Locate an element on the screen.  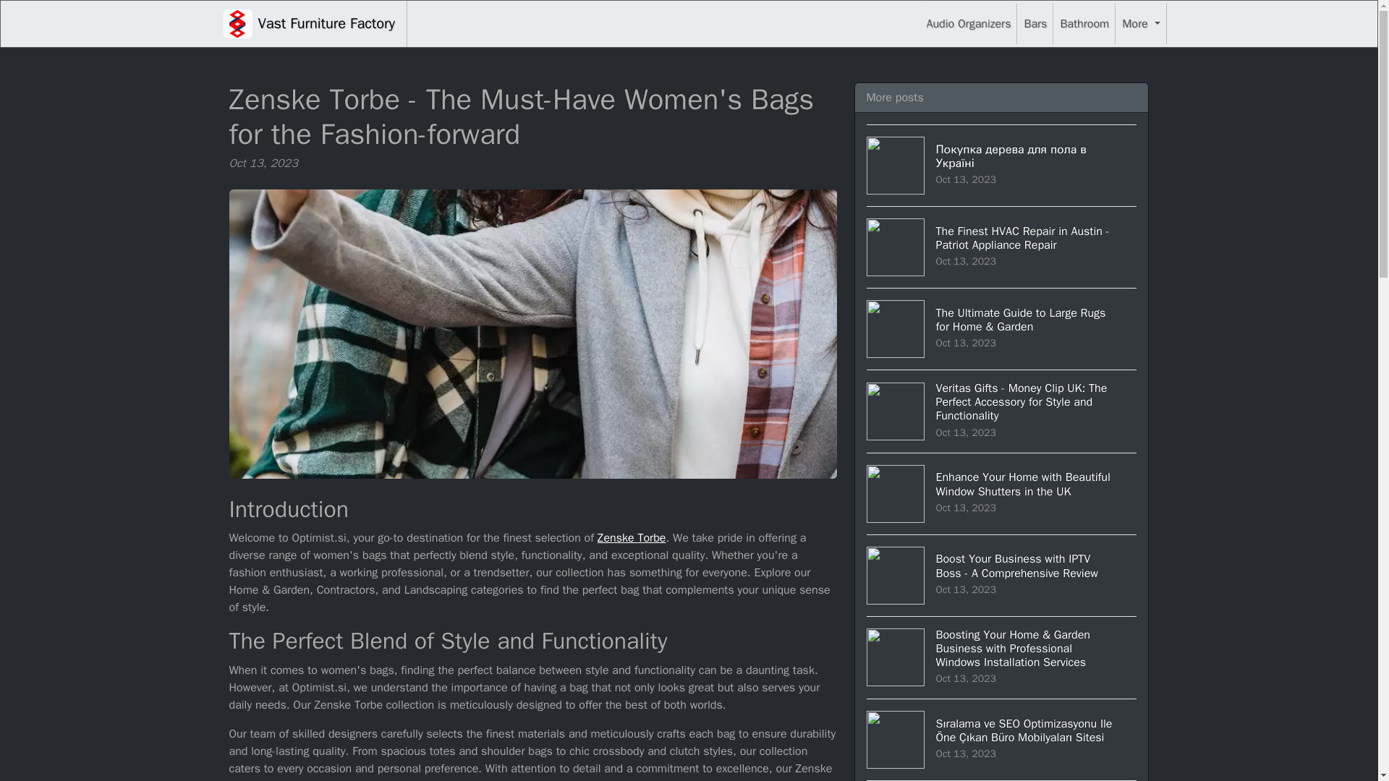
Audio Organizers is located at coordinates (969, 23).